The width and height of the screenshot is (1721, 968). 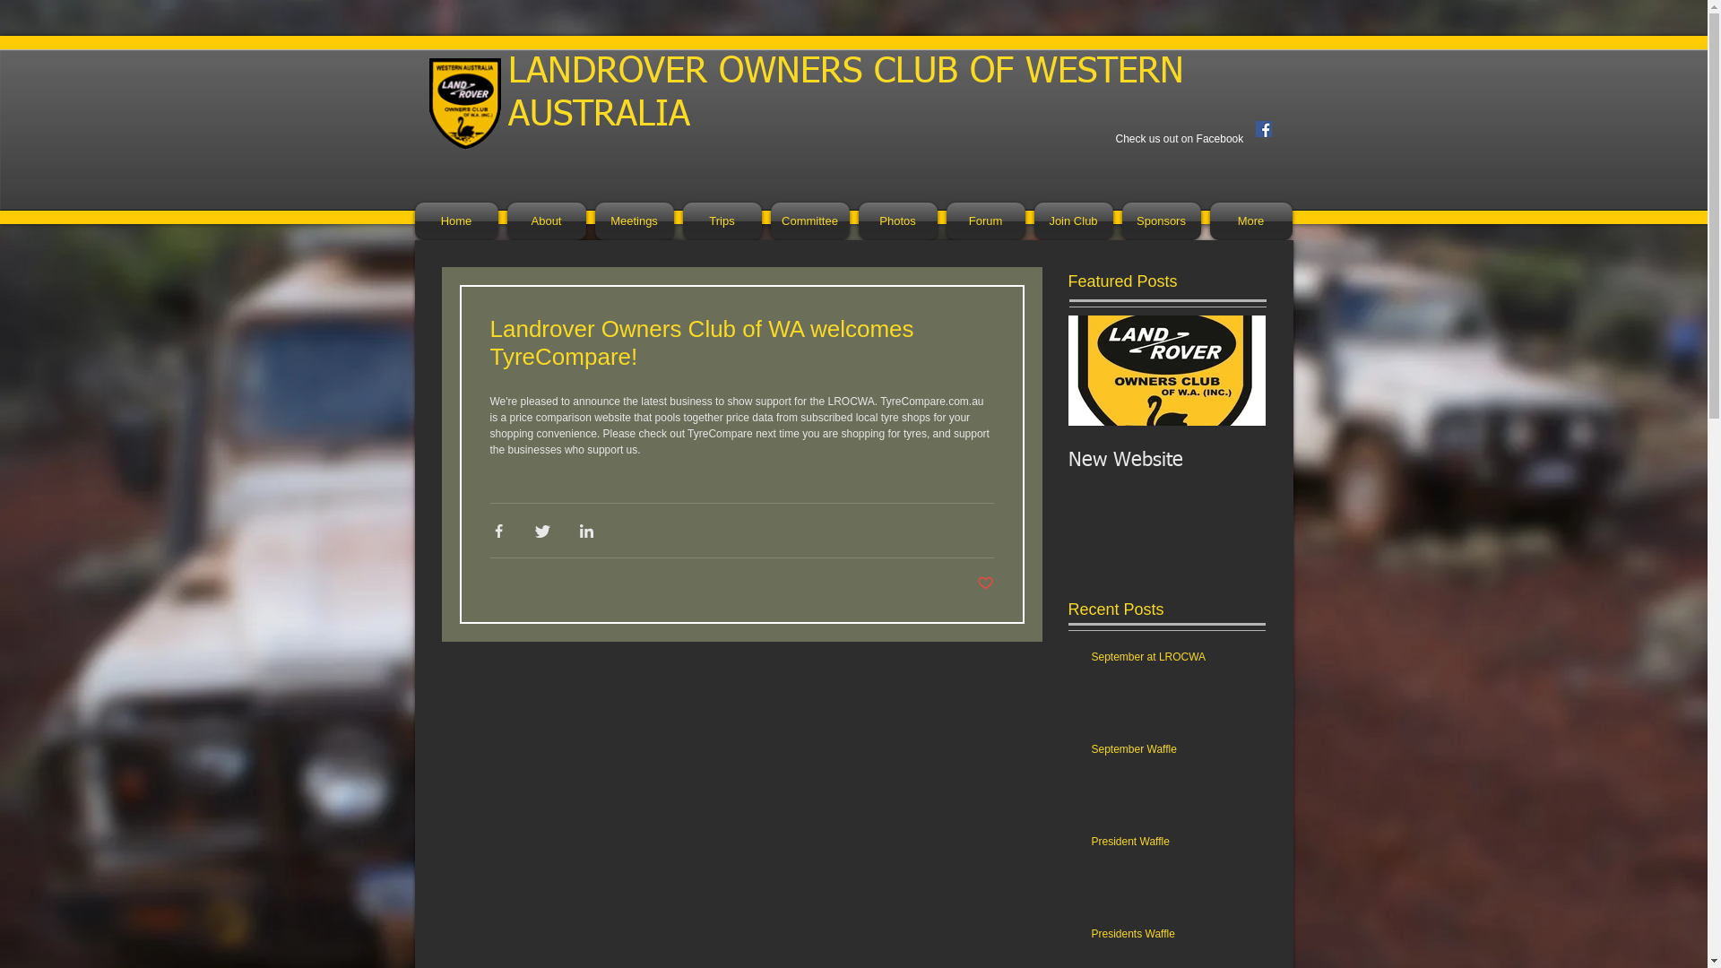 I want to click on Join Club, so click(x=1073, y=221).